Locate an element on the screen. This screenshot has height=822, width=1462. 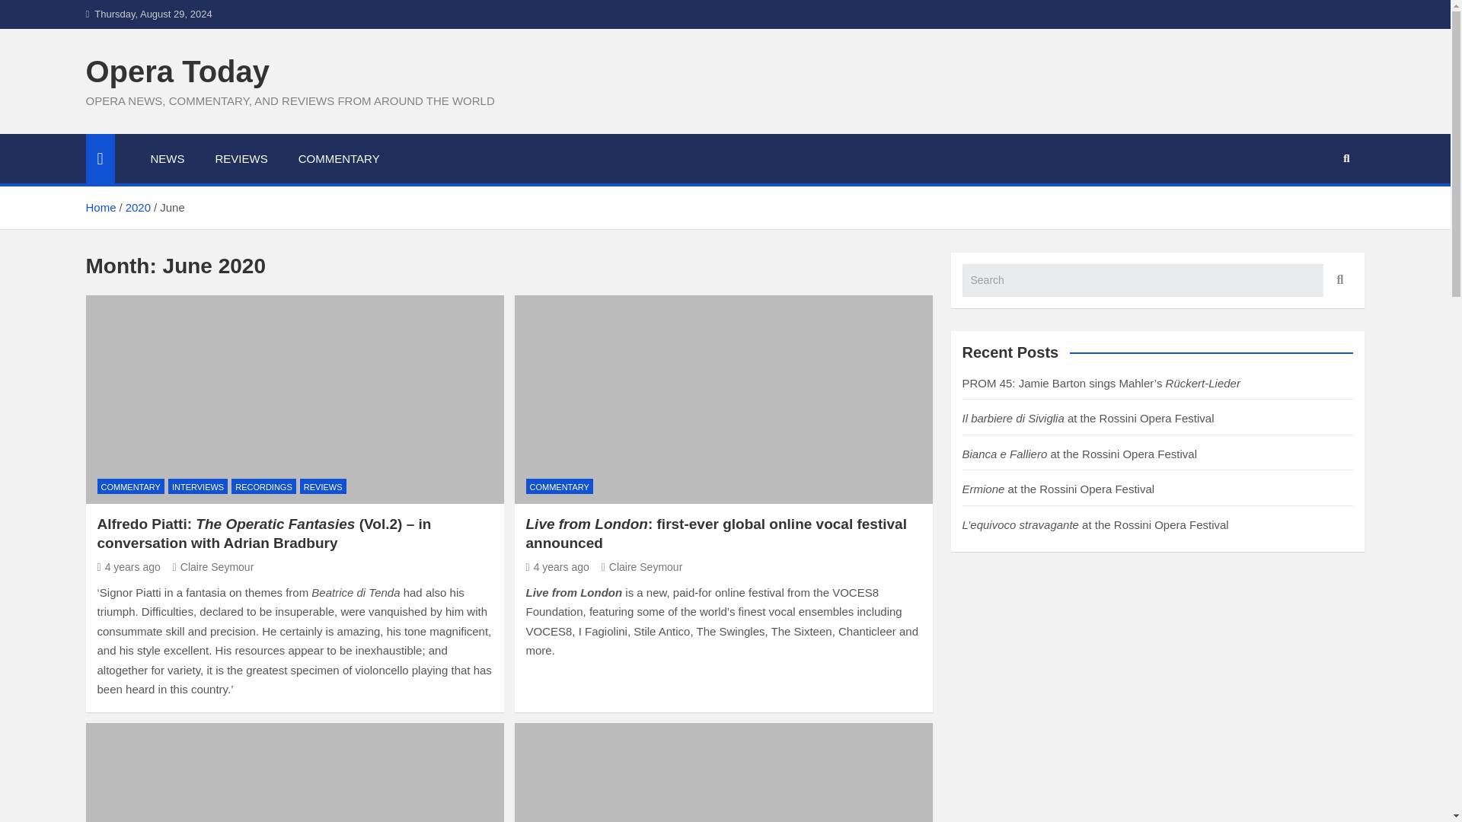
COMMENTARY is located at coordinates (131, 486).